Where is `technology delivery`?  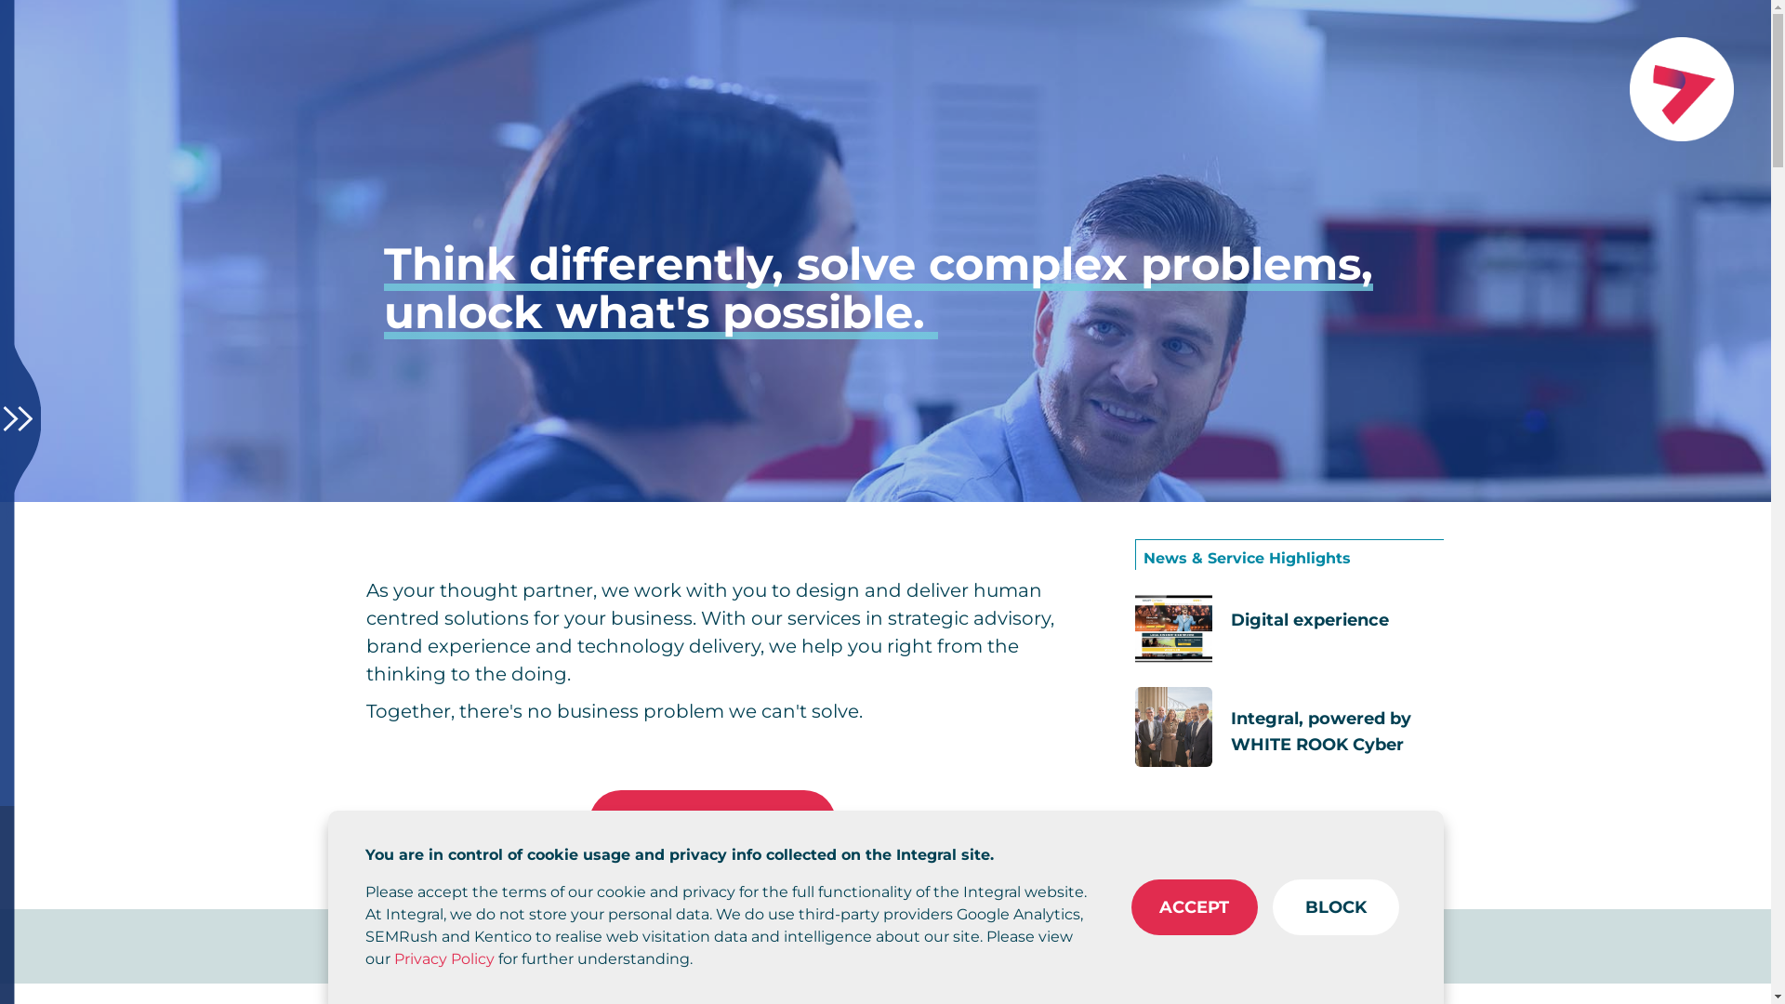 technology delivery is located at coordinates (669, 646).